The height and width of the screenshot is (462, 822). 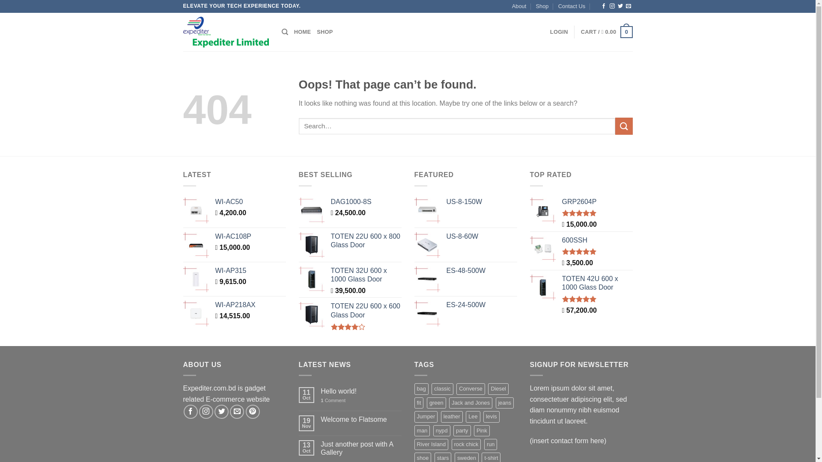 What do you see at coordinates (498, 389) in the screenshot?
I see `Diesel` at bounding box center [498, 389].